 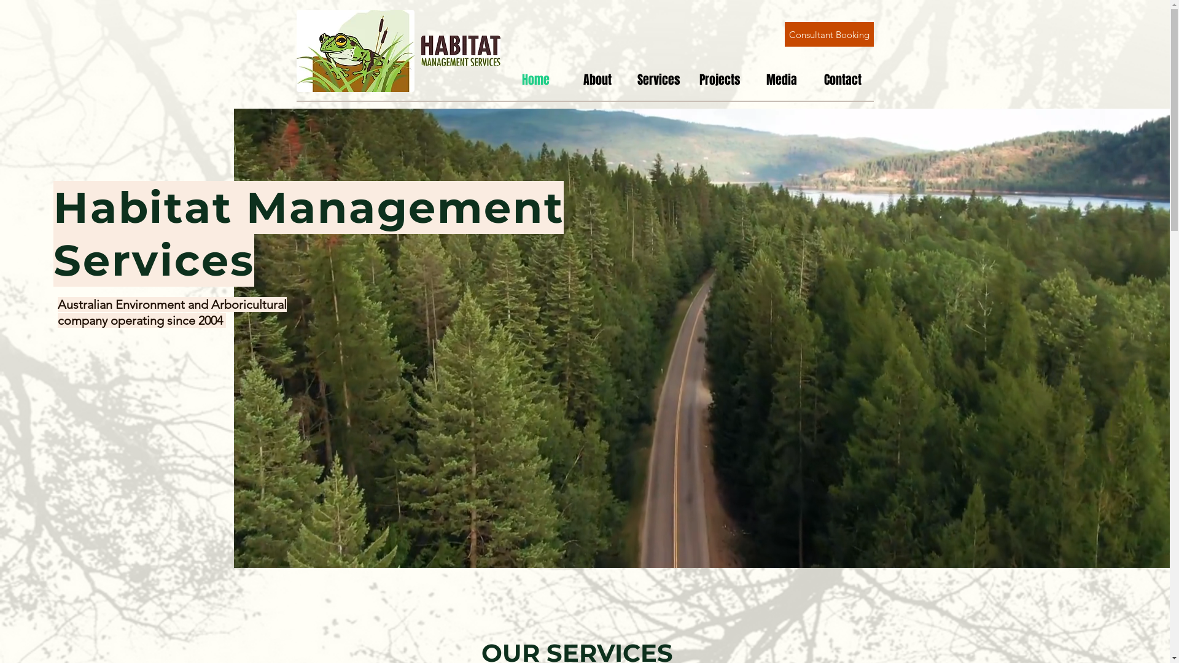 I want to click on Projects, so click(x=720, y=80).